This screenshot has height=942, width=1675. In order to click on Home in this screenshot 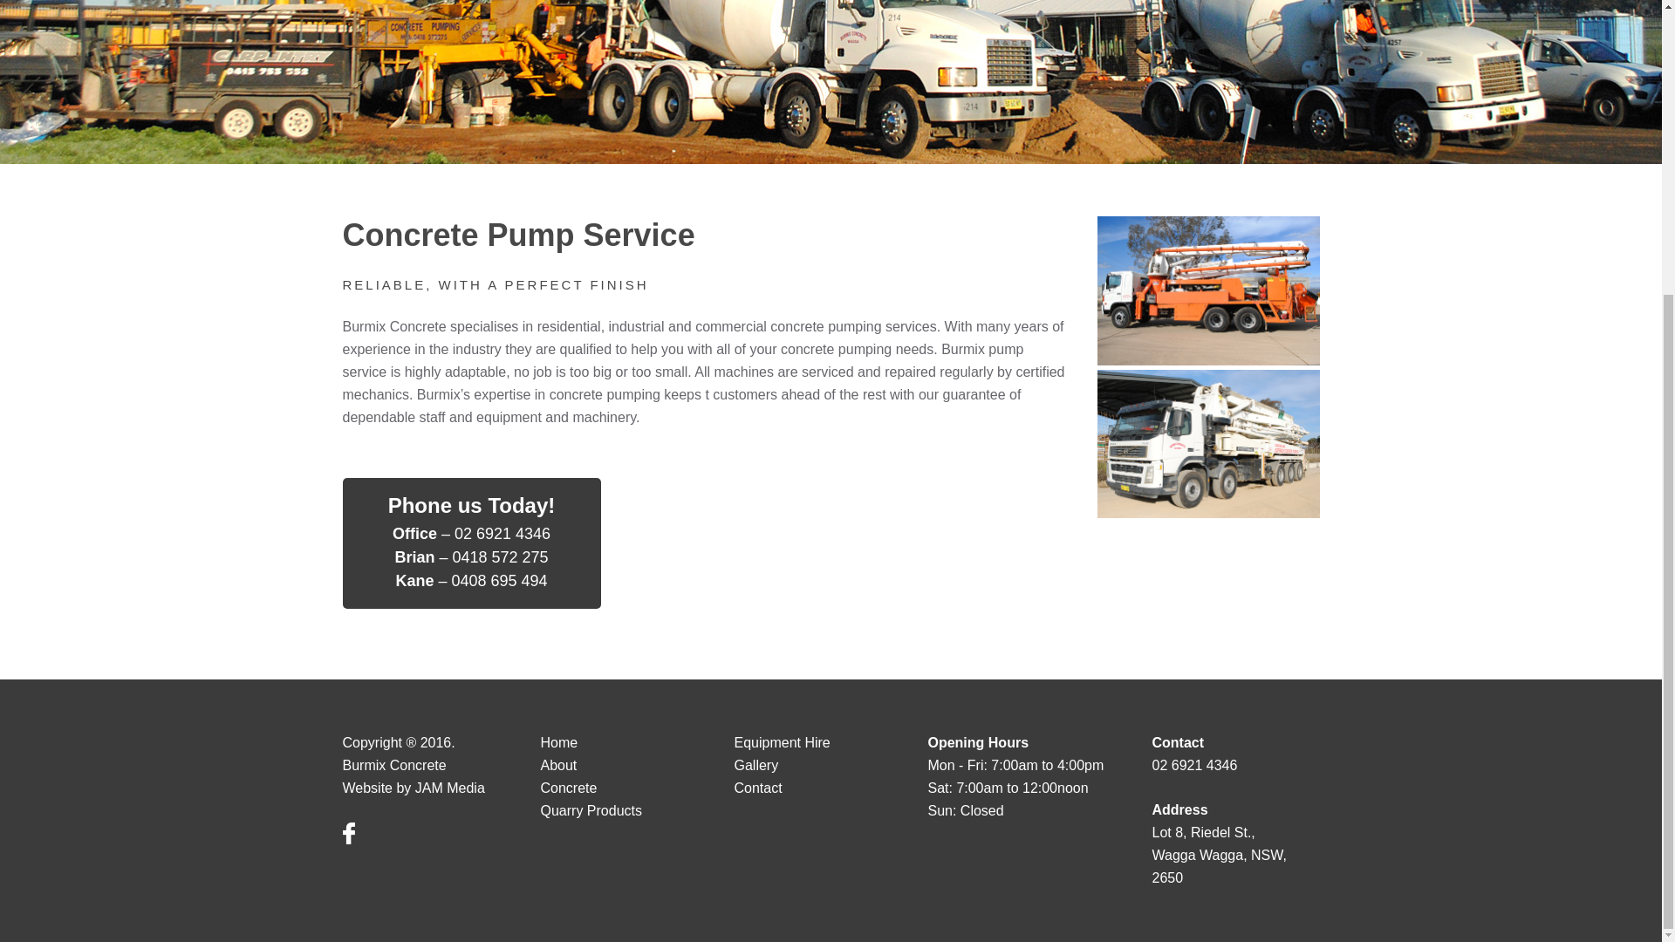, I will do `click(559, 742)`.